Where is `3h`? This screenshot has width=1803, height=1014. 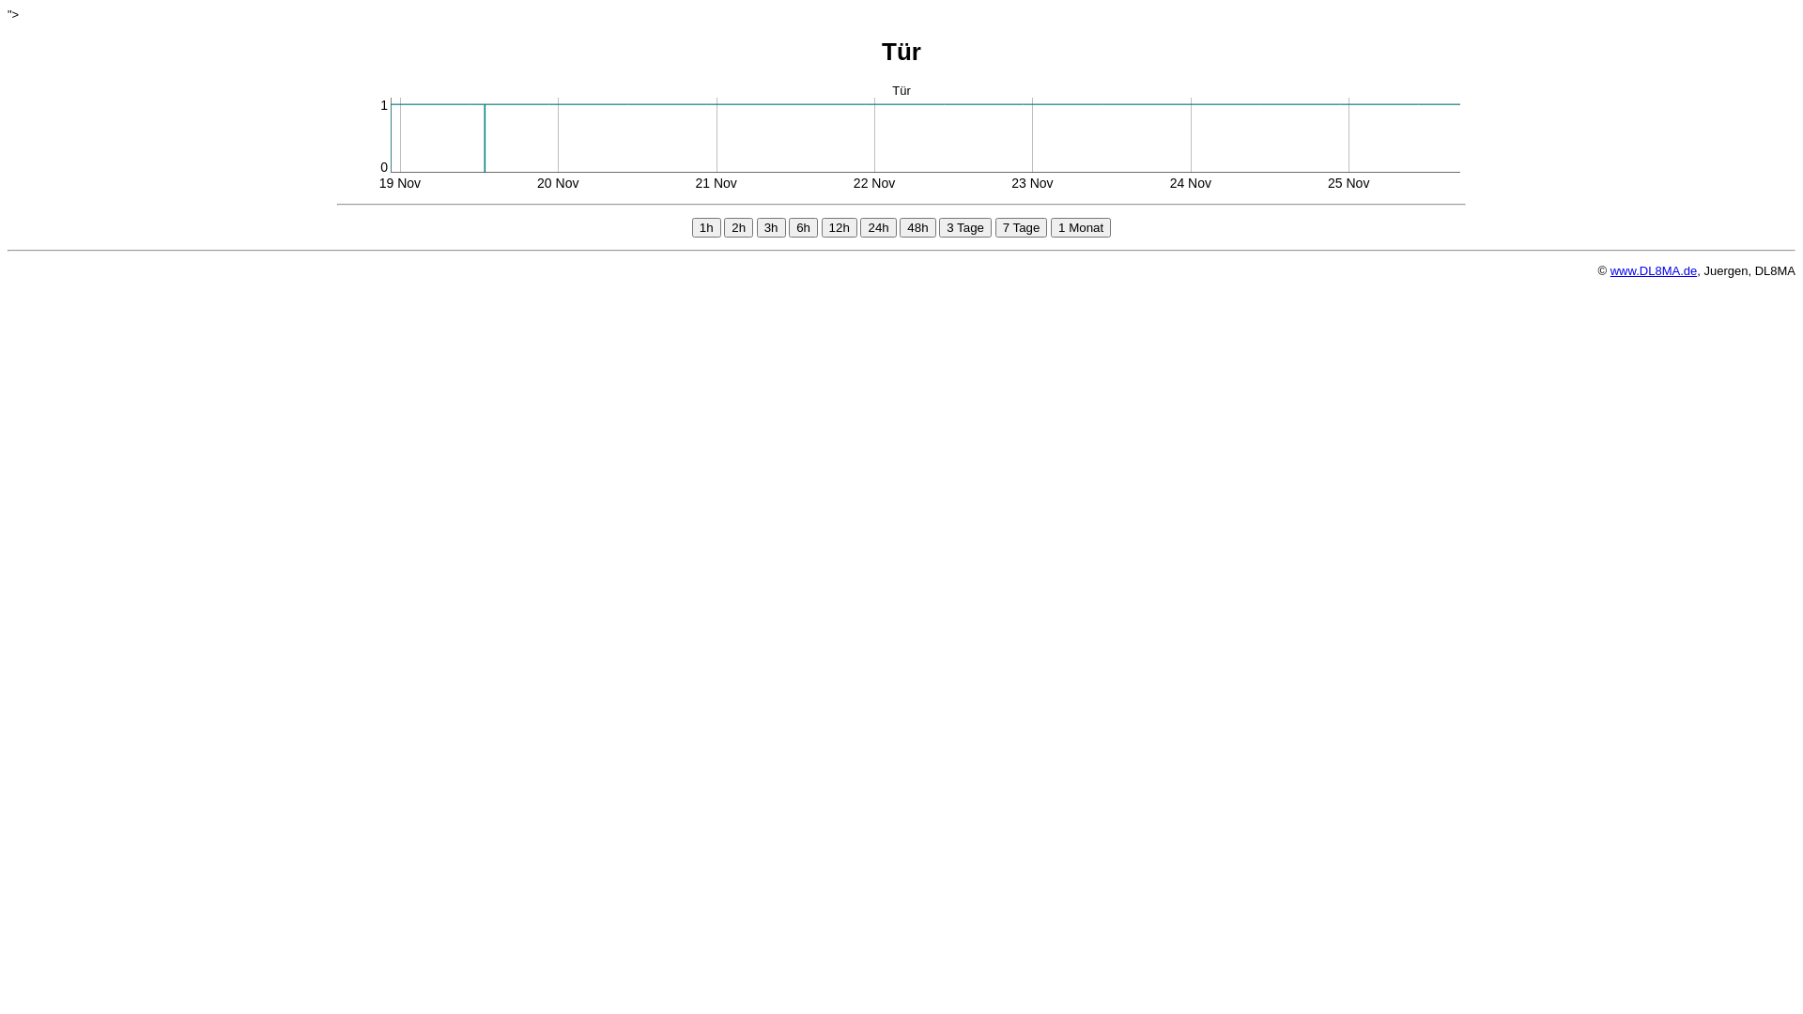 3h is located at coordinates (772, 227).